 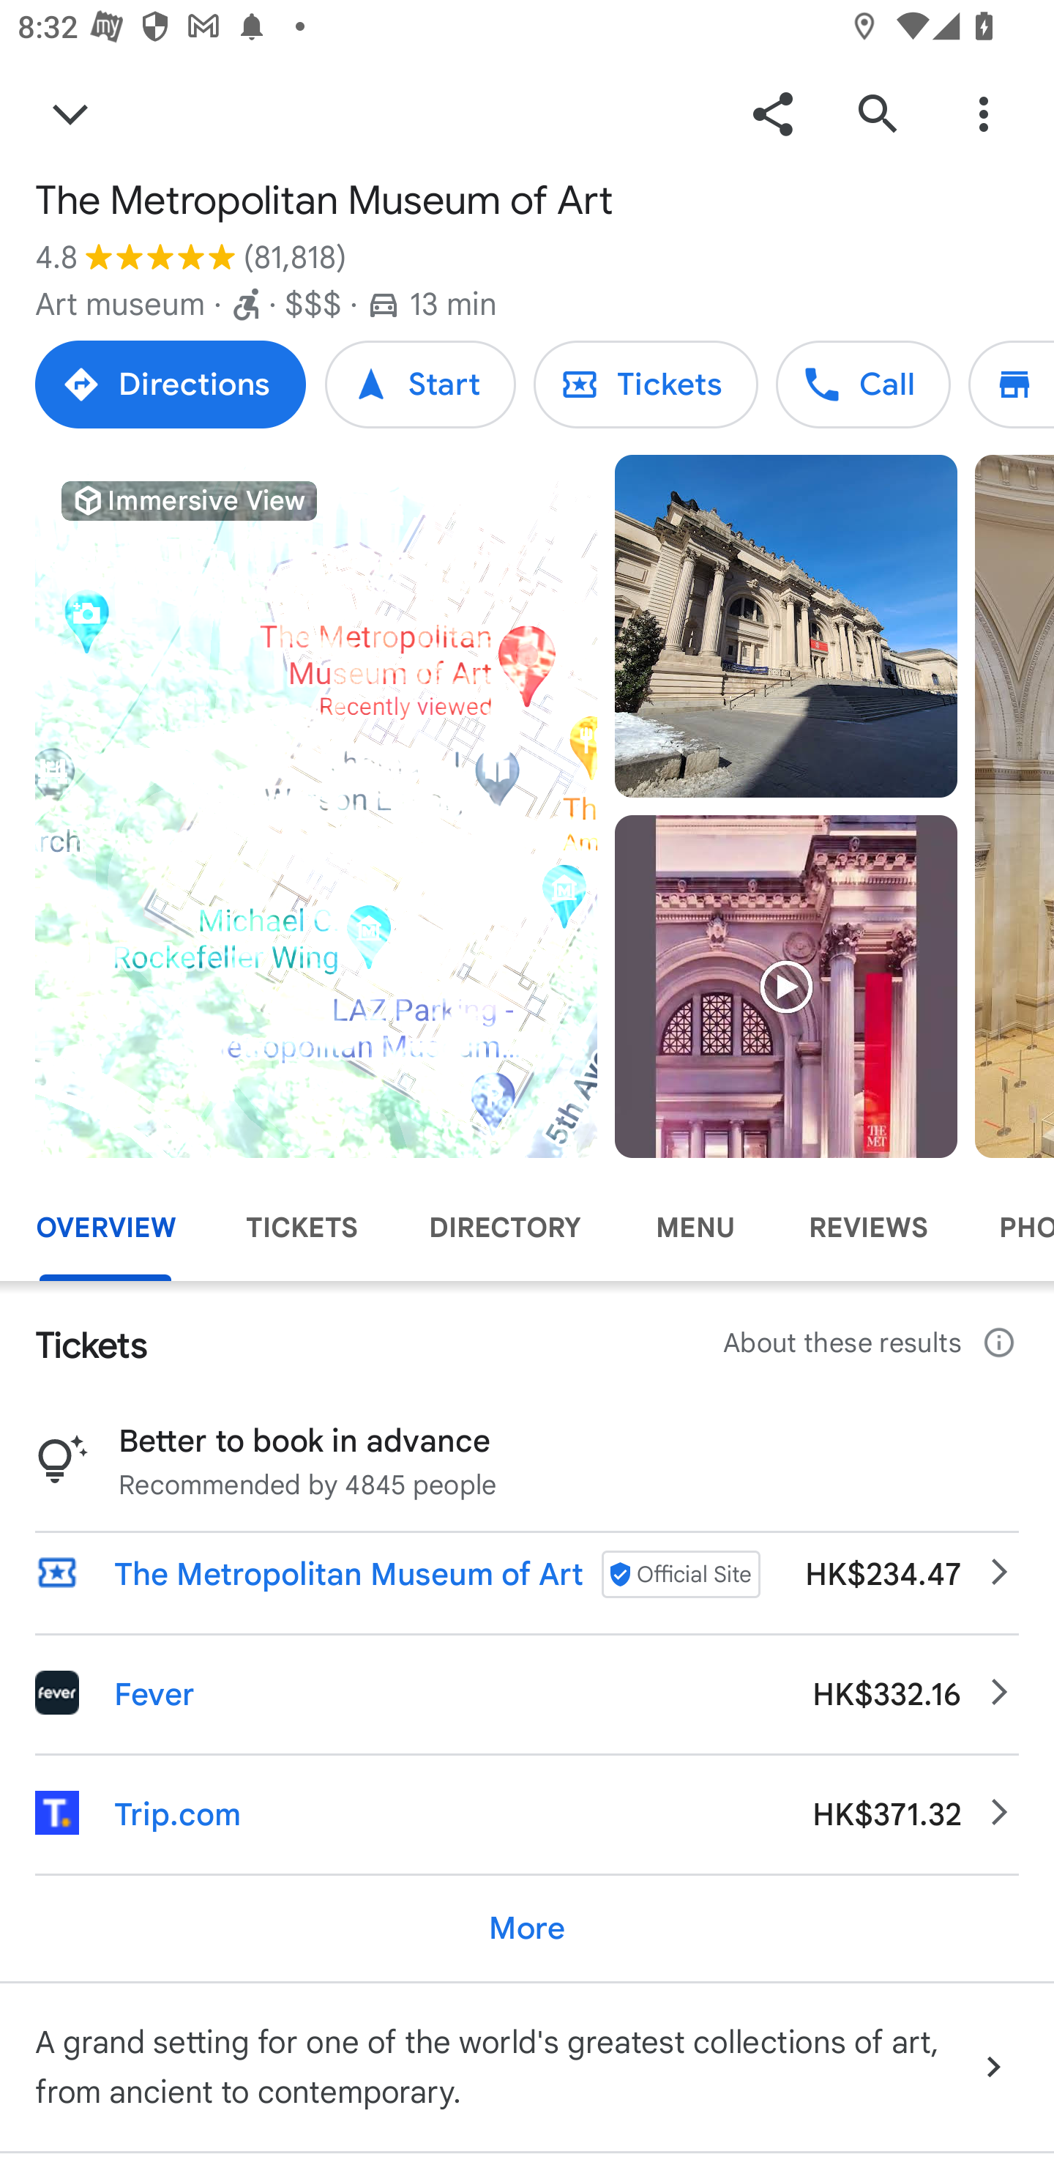 What do you see at coordinates (302, 1228) in the screenshot?
I see `TICKETS Tickets` at bounding box center [302, 1228].